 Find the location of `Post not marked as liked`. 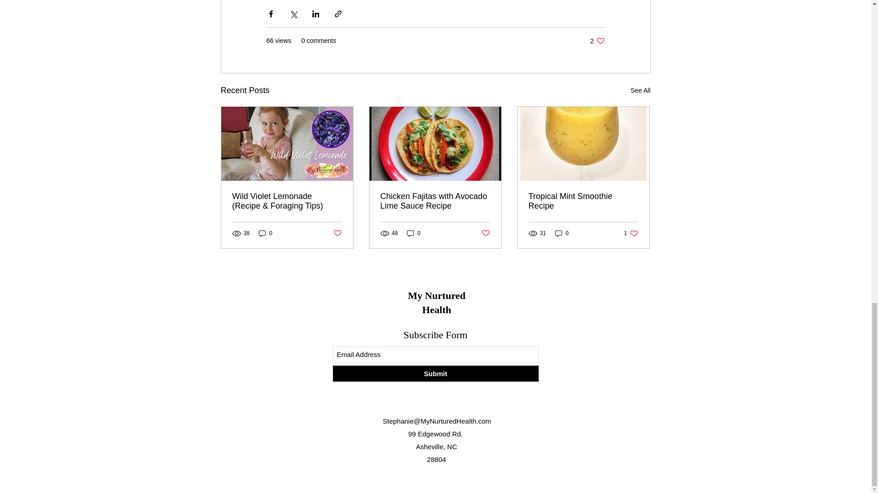

Post not marked as liked is located at coordinates (631, 233).